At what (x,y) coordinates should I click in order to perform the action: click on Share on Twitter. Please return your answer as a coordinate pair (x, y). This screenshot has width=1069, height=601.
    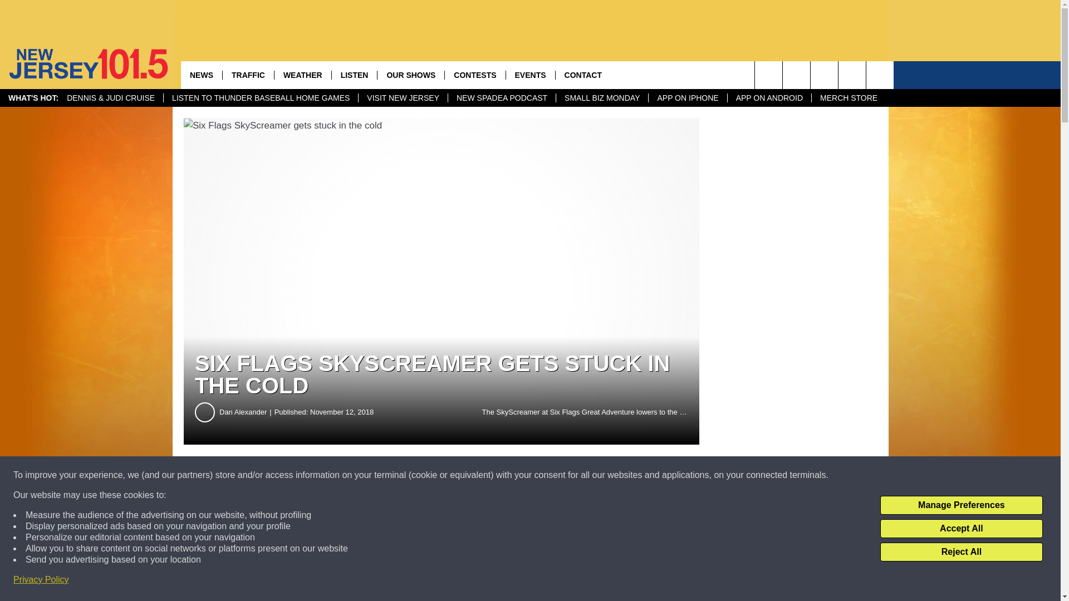
    Looking at the image, I should click on (545, 475).